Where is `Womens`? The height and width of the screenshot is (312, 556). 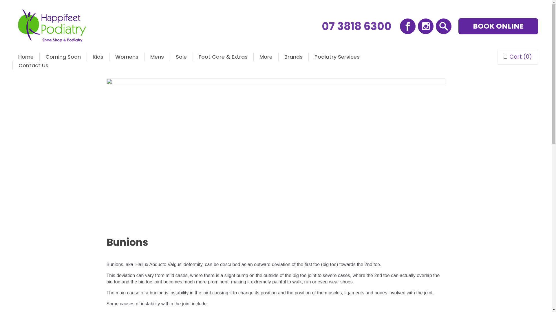
Womens is located at coordinates (127, 57).